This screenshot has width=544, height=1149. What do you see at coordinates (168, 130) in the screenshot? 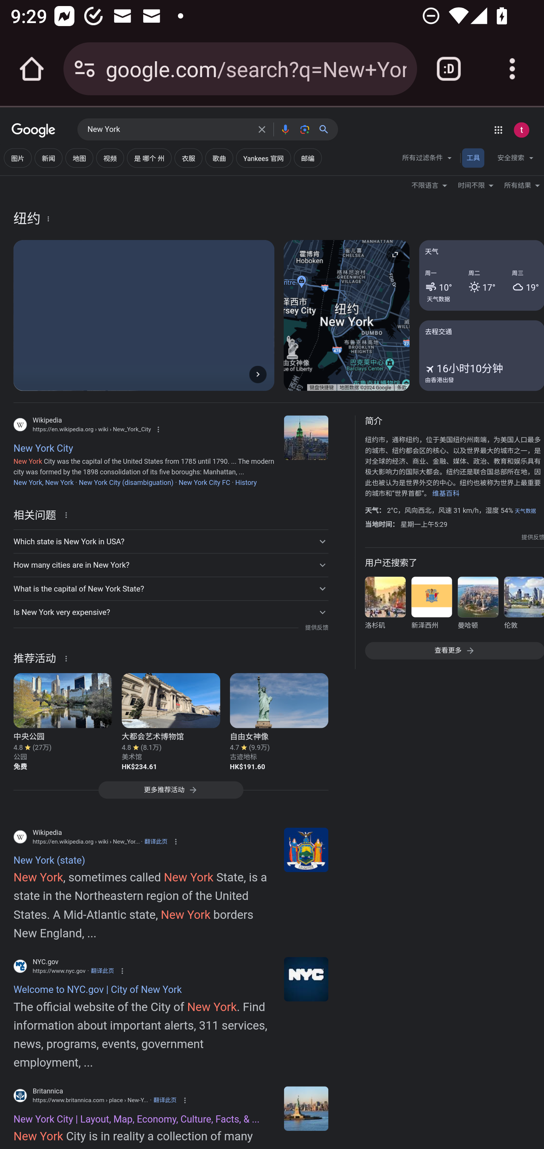
I see `New York` at bounding box center [168, 130].